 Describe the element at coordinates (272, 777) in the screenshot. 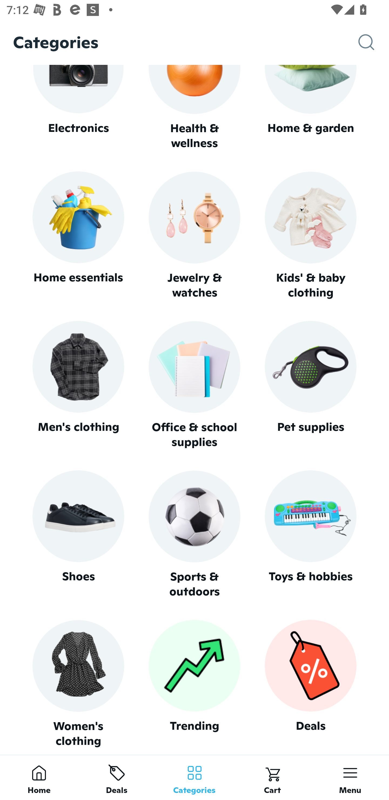

I see `Cart` at that location.